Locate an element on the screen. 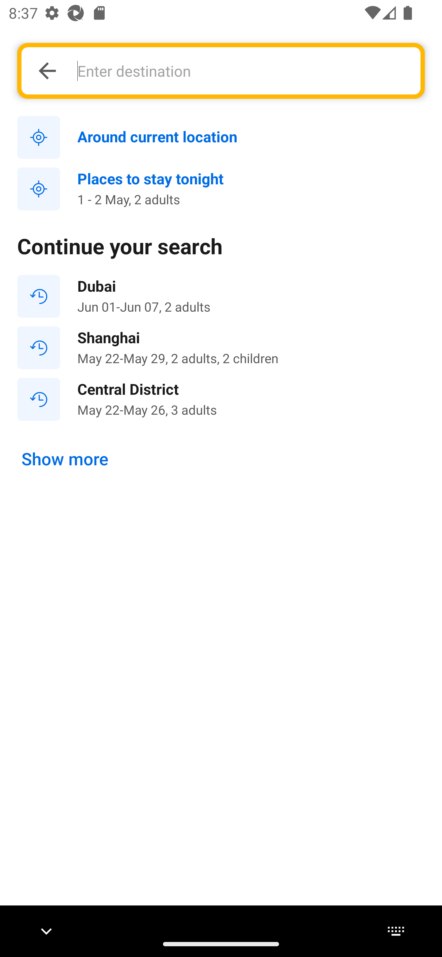 The image size is (442, 957). Dubai Jun 01-Jun 07, 2 adults  is located at coordinates (221, 296).